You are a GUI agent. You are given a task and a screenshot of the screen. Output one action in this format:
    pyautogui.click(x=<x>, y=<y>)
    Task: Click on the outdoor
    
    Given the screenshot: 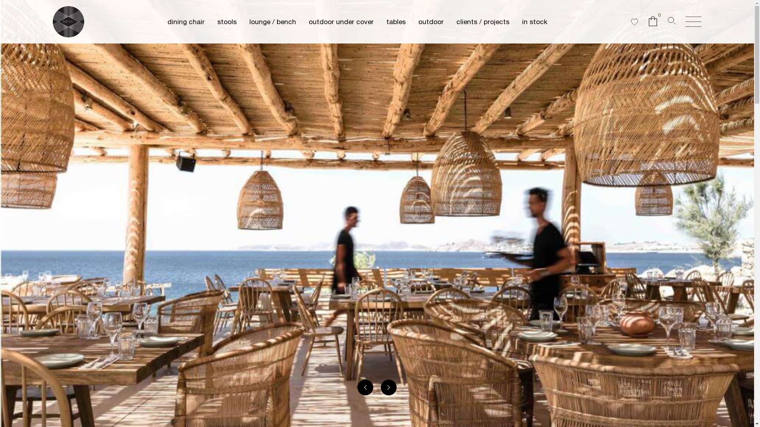 What is the action you would take?
    pyautogui.click(x=431, y=22)
    